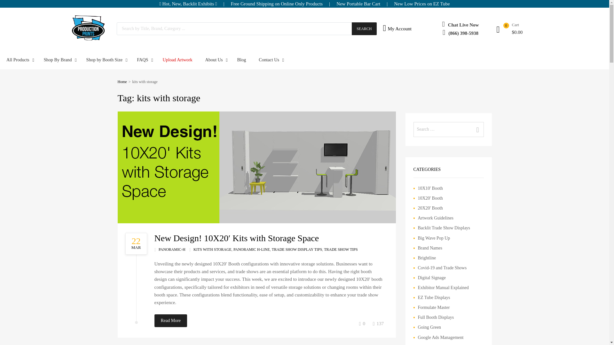  What do you see at coordinates (394, 28) in the screenshot?
I see `My Account` at bounding box center [394, 28].